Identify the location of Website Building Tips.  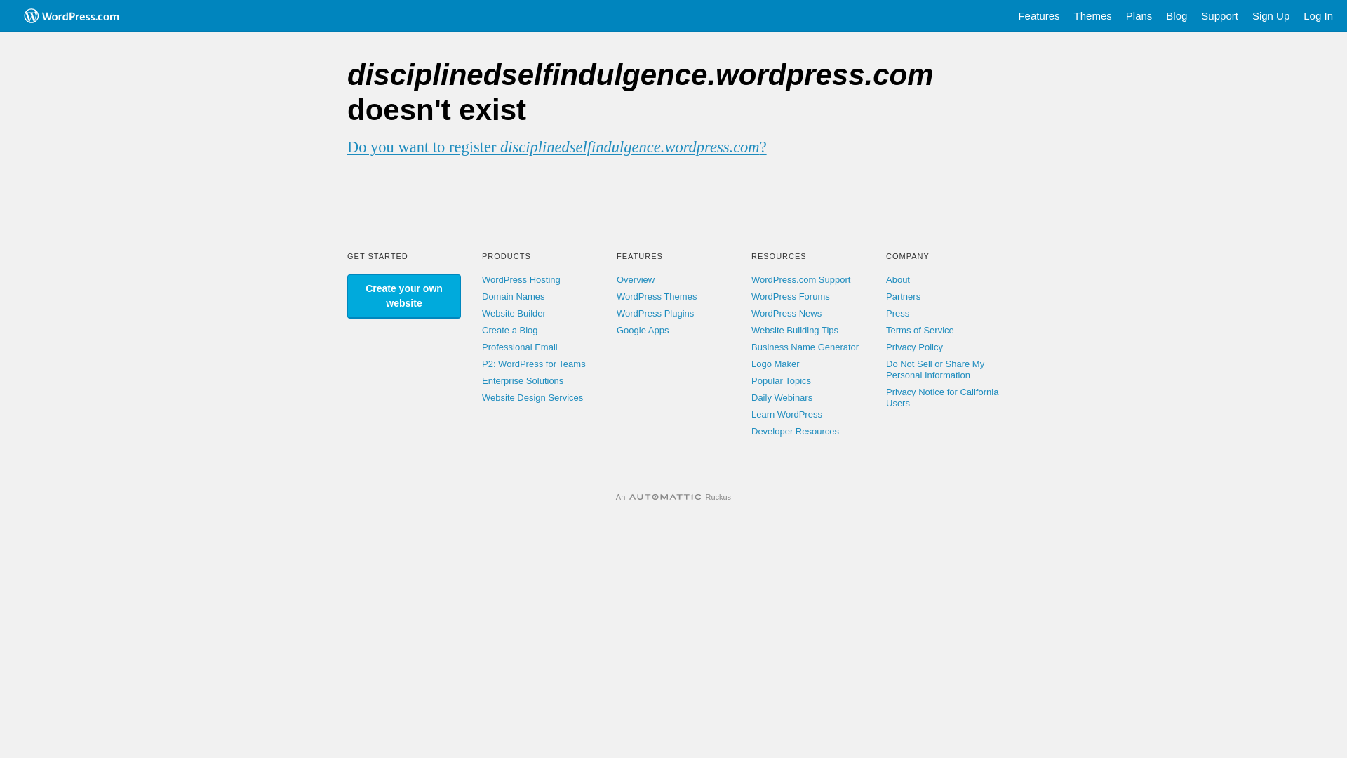
(795, 330).